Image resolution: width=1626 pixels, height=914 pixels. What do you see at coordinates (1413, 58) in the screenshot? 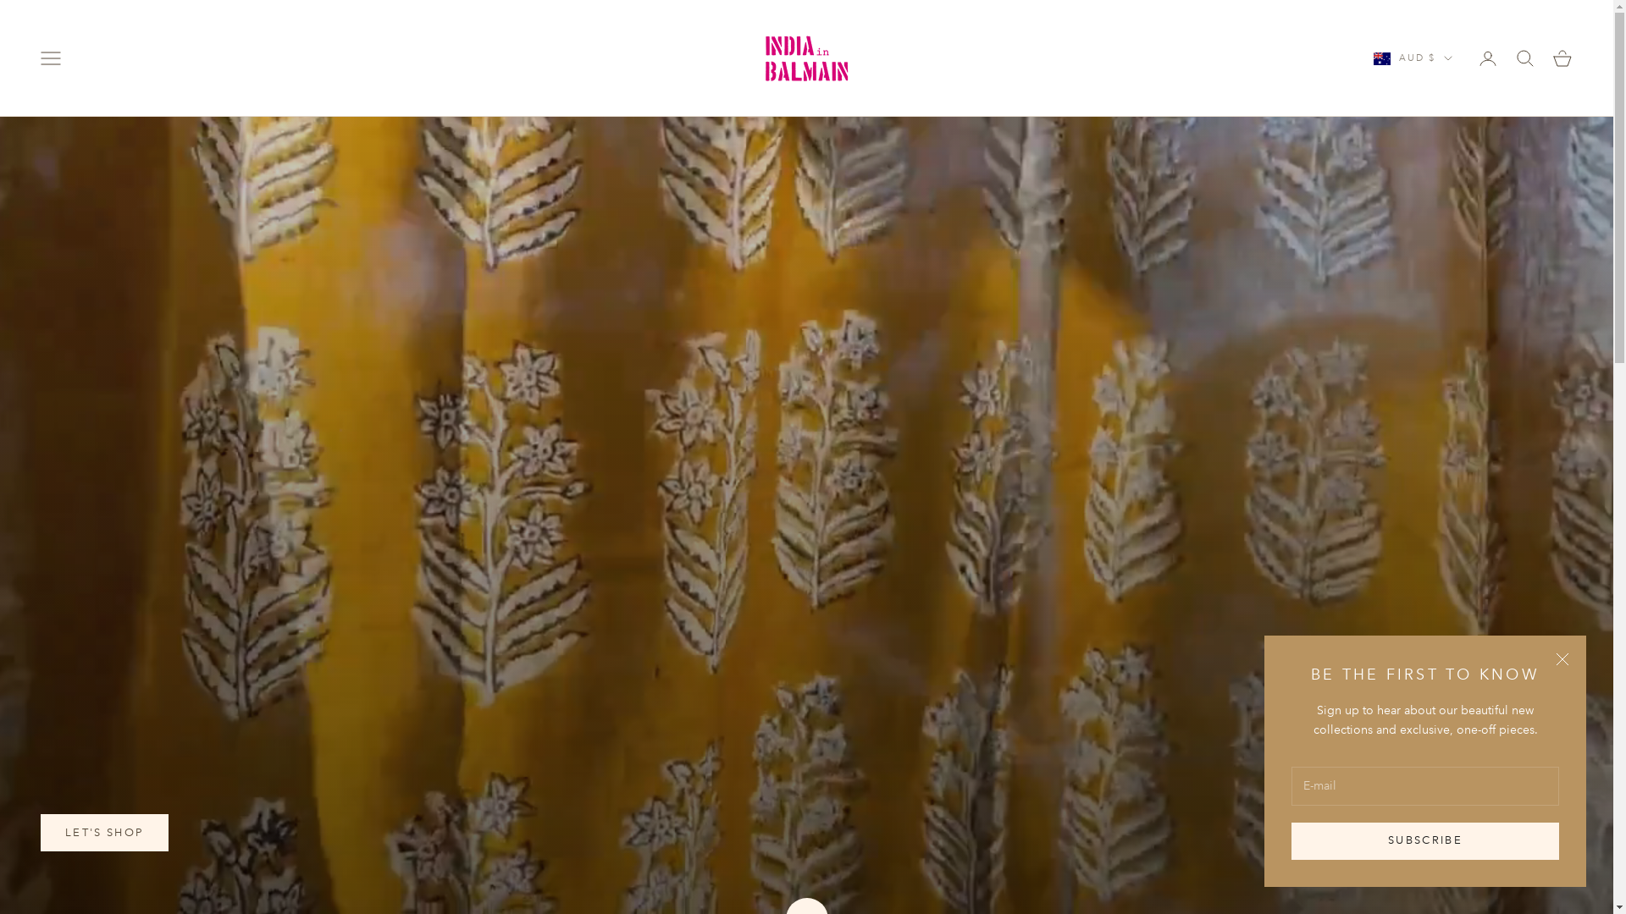
I see `AUD $` at bounding box center [1413, 58].